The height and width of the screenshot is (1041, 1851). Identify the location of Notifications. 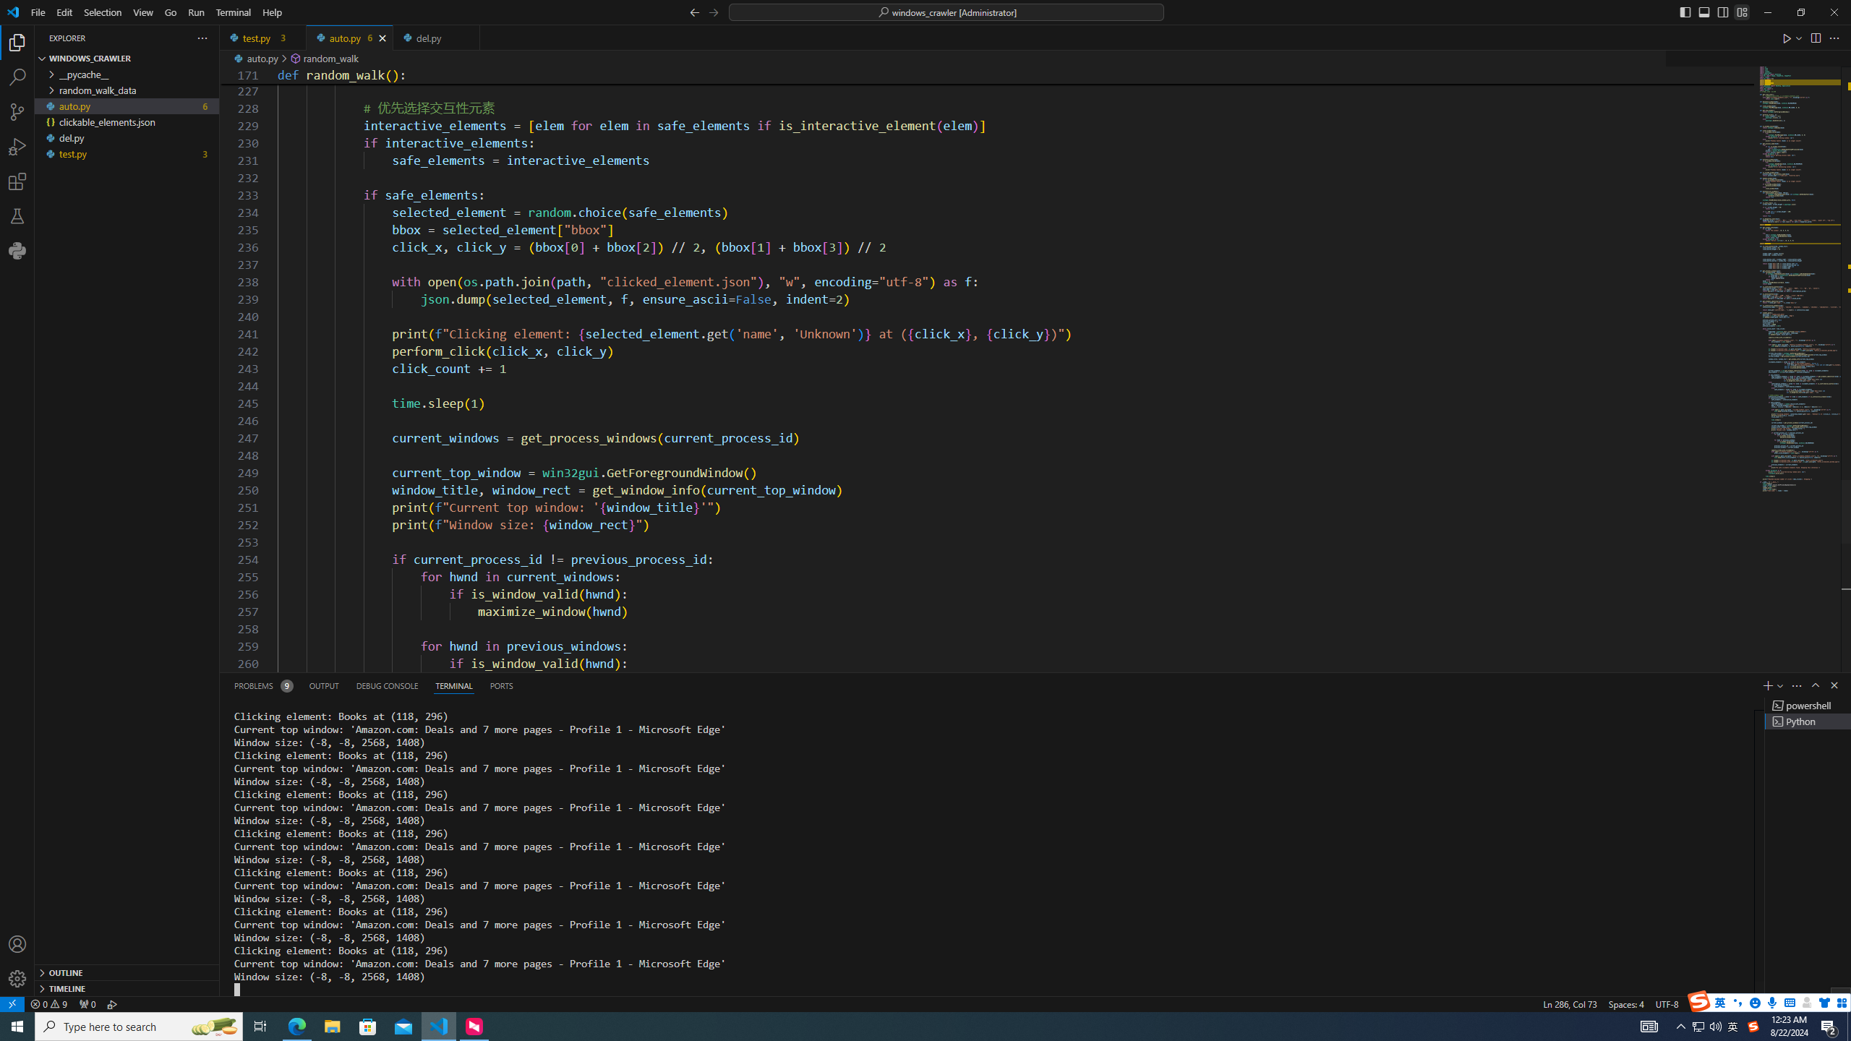
(1835, 1003).